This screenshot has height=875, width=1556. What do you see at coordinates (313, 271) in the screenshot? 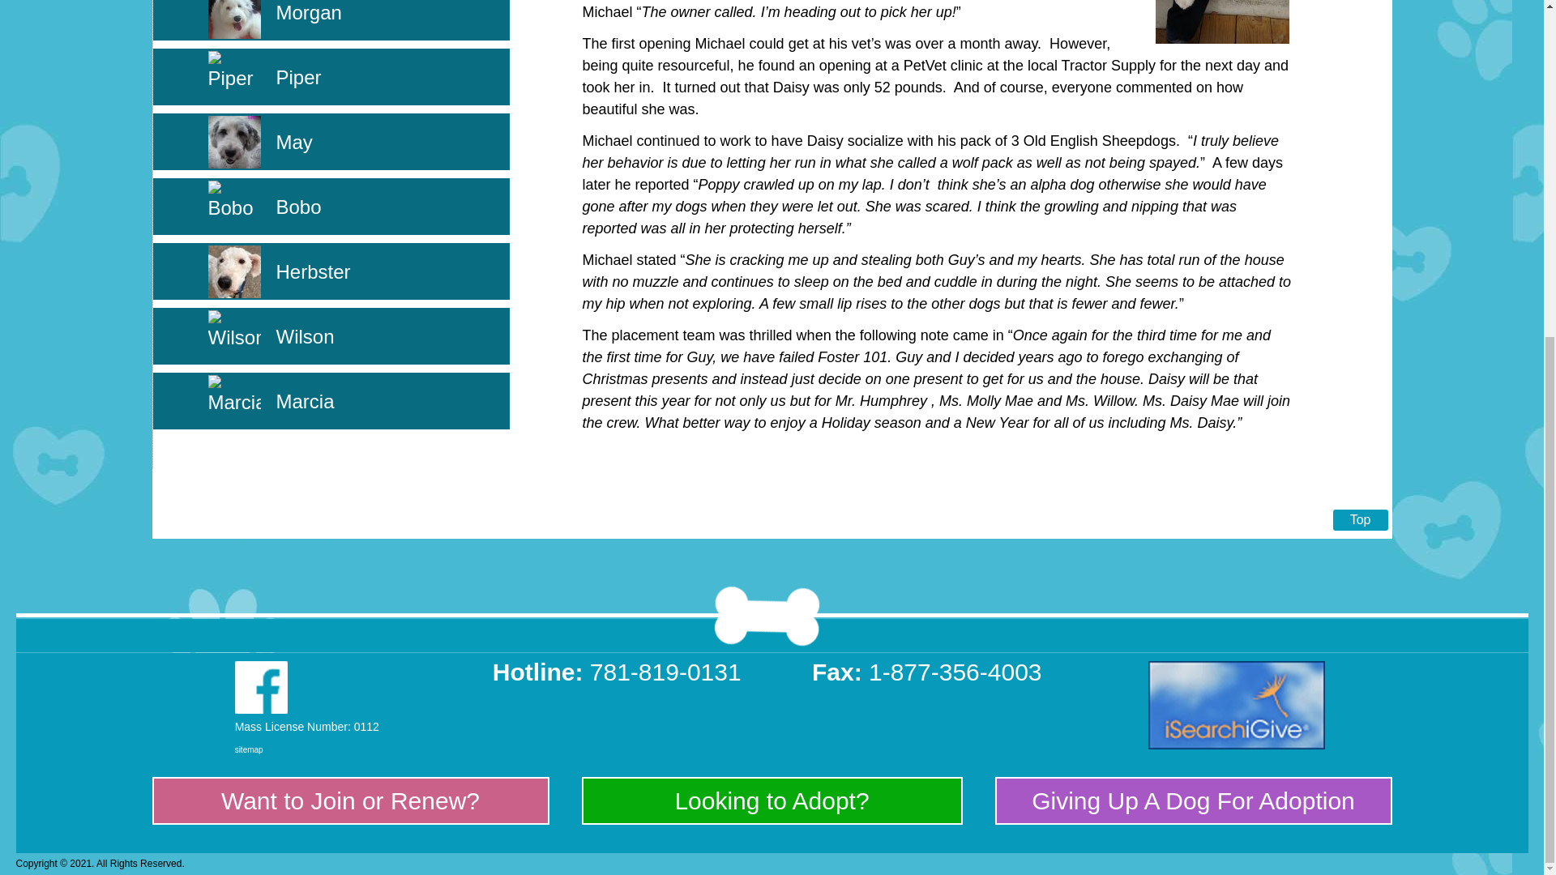
I see `Herbster` at bounding box center [313, 271].